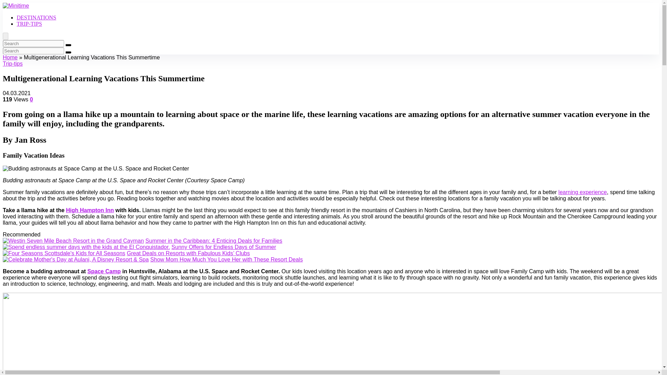  I want to click on Trip-tips, so click(13, 64).